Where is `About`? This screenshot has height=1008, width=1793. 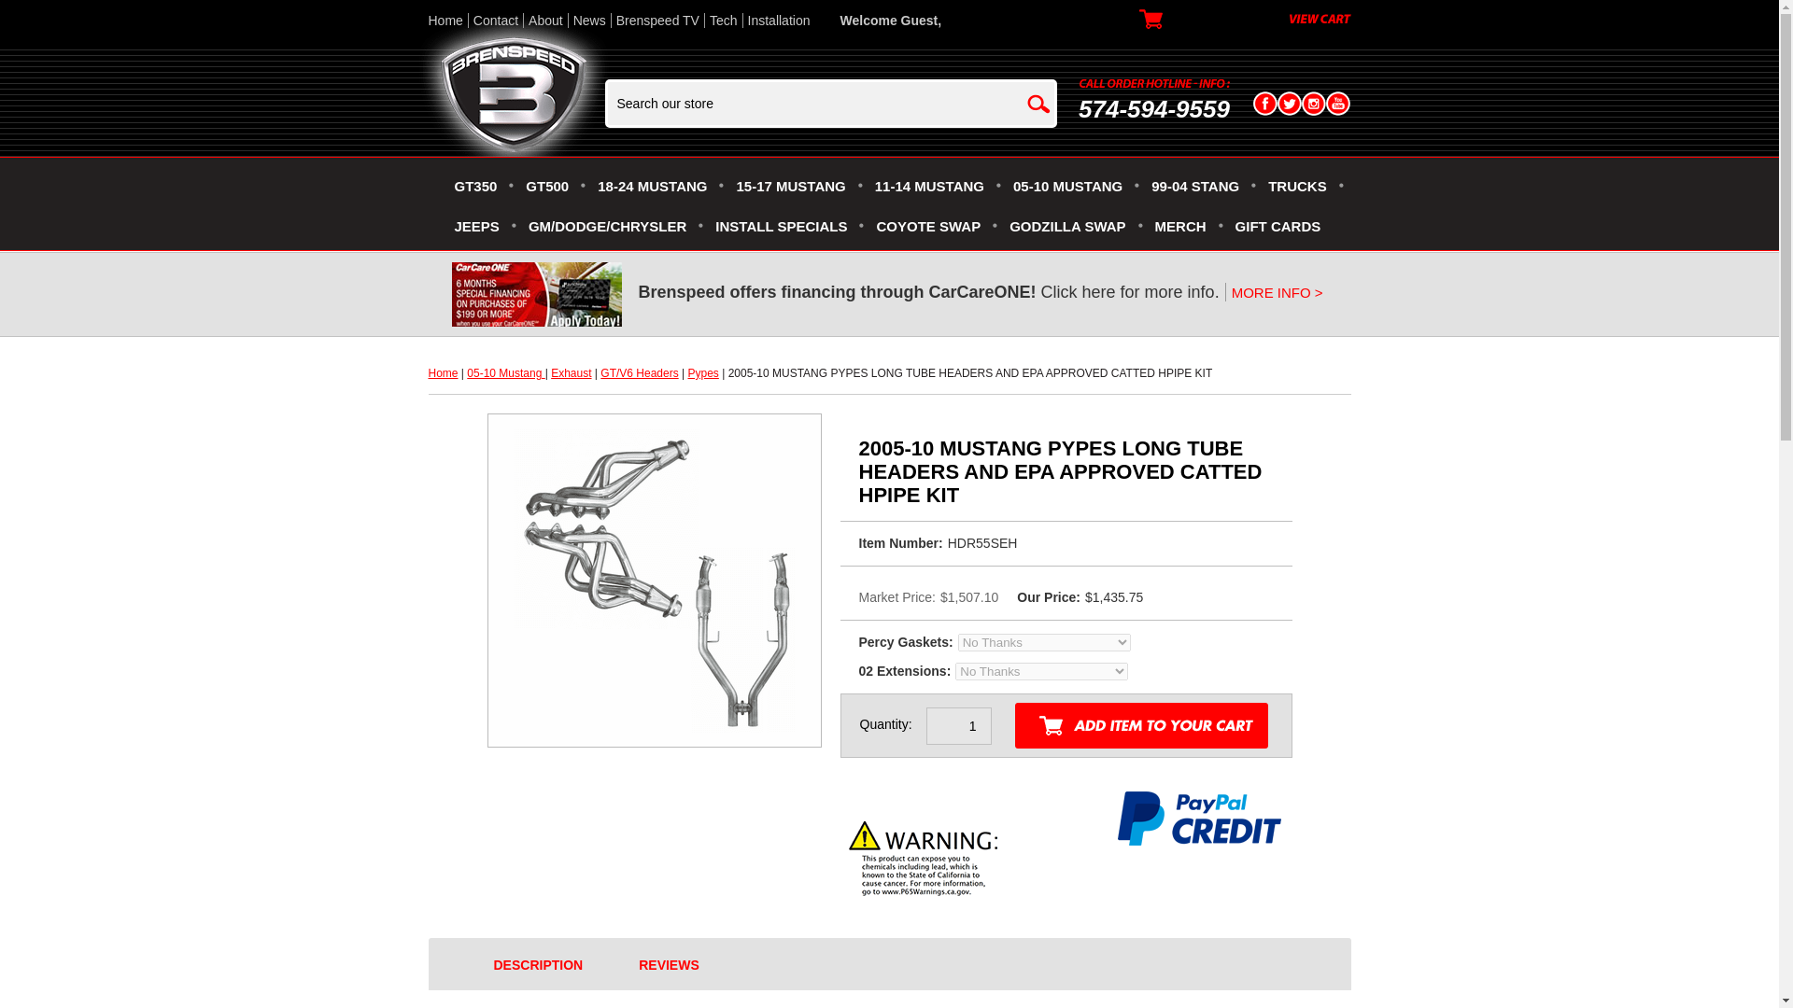 About is located at coordinates (545, 21).